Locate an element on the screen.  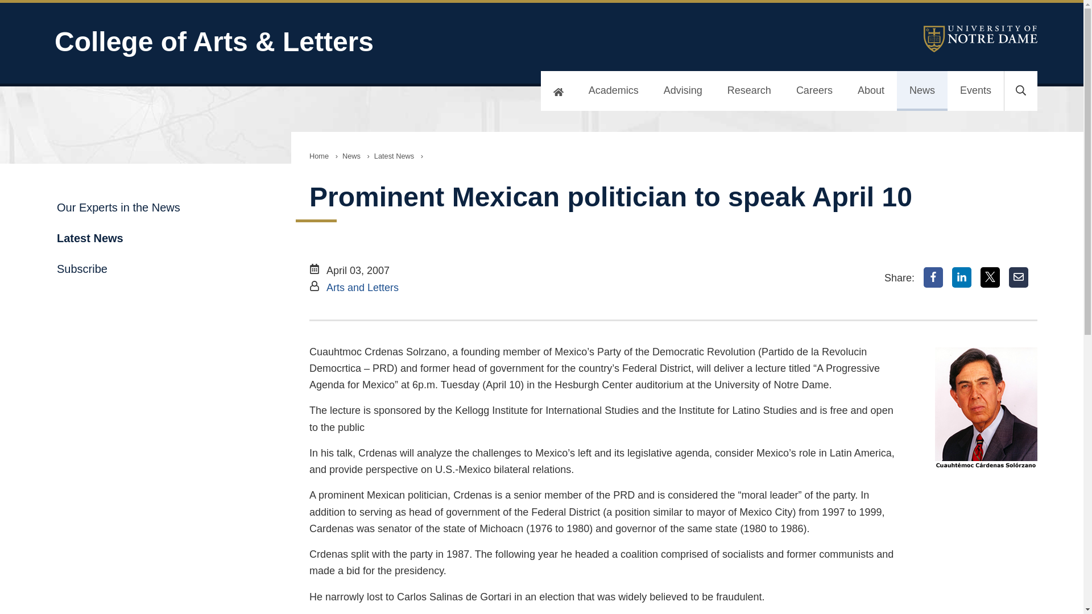
Academics is located at coordinates (613, 91).